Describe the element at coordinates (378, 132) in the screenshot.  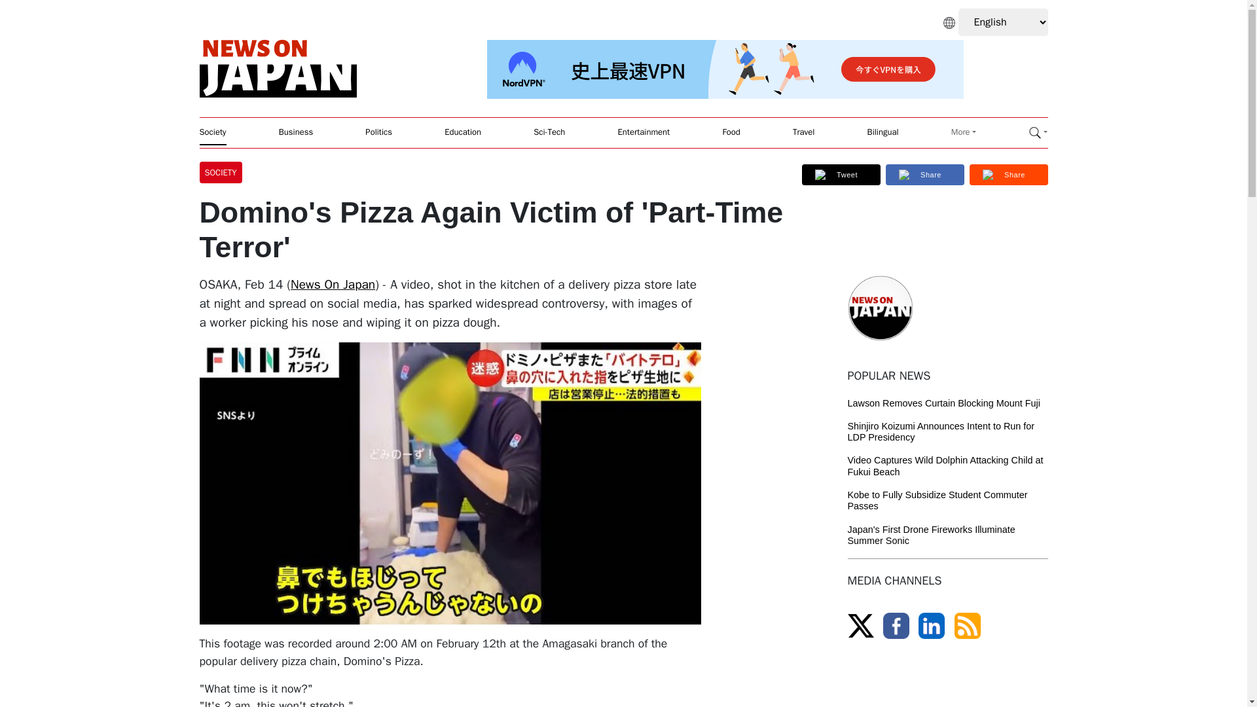
I see `Politics` at that location.